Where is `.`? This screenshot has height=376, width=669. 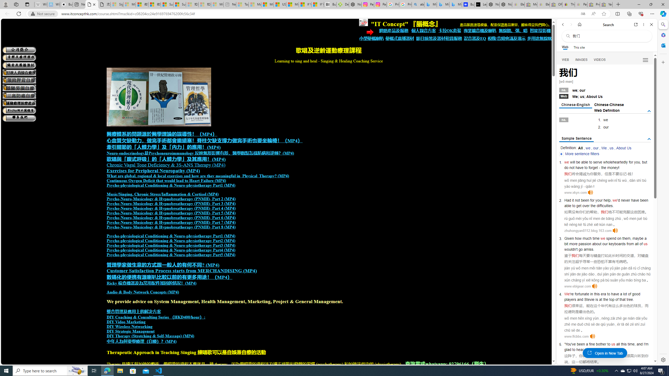 . is located at coordinates (612, 349).